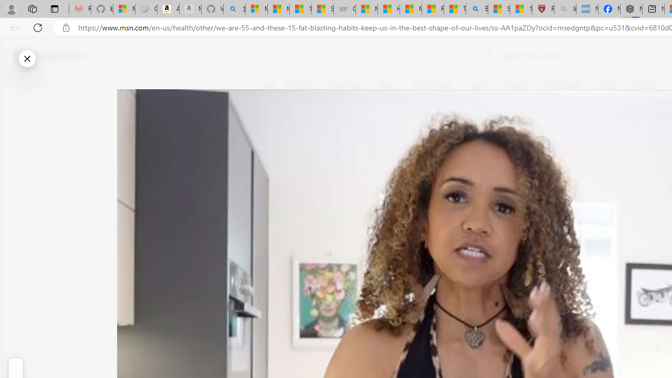 Image resolution: width=672 pixels, height=378 pixels. What do you see at coordinates (478, 135) in the screenshot?
I see `Follow` at bounding box center [478, 135].